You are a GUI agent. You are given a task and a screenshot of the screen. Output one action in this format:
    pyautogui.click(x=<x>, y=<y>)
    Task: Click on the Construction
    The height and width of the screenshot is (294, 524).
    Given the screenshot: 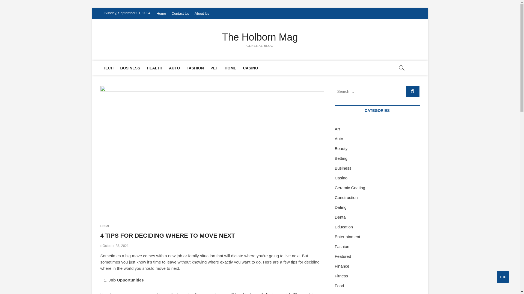 What is the action you would take?
    pyautogui.click(x=346, y=198)
    